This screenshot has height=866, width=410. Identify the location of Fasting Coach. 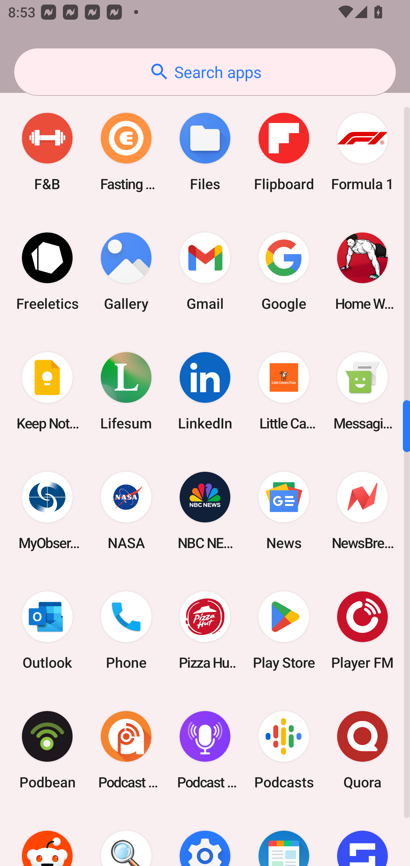
(126, 152).